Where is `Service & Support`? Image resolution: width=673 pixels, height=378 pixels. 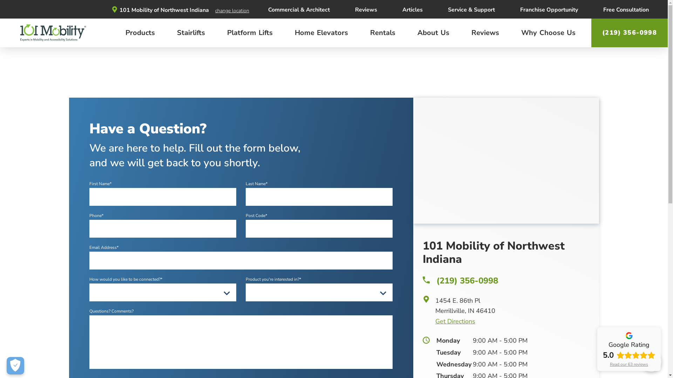
Service & Support is located at coordinates (471, 9).